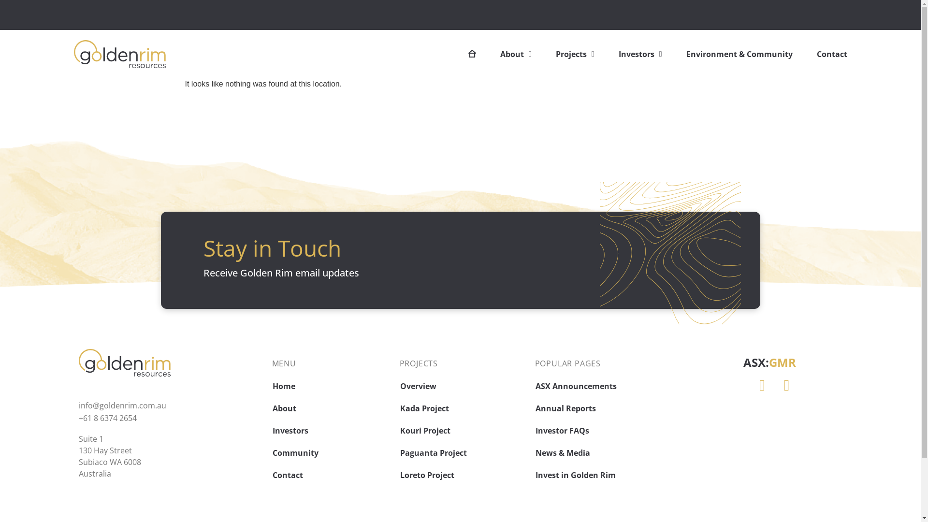  What do you see at coordinates (597, 475) in the screenshot?
I see `Invest in Golden Rim` at bounding box center [597, 475].